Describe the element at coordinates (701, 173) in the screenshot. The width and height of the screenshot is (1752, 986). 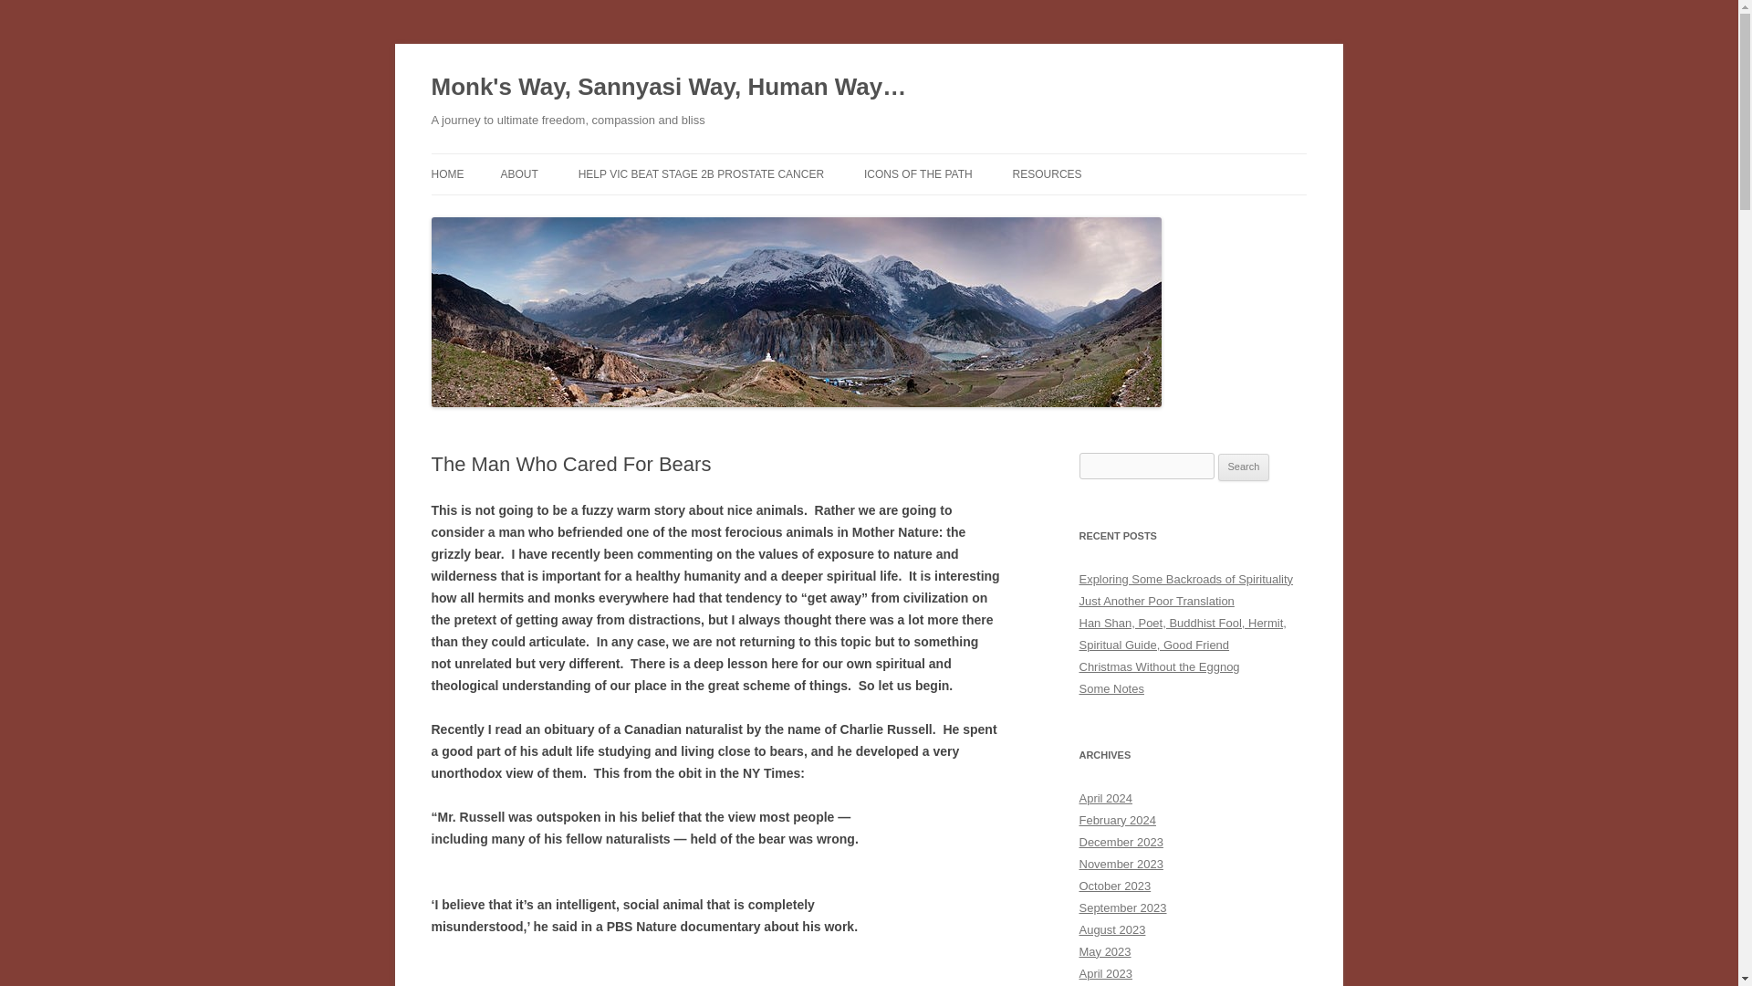
I see `HELP VIC BEAT STAGE 2B PROSTATE CANCER` at that location.